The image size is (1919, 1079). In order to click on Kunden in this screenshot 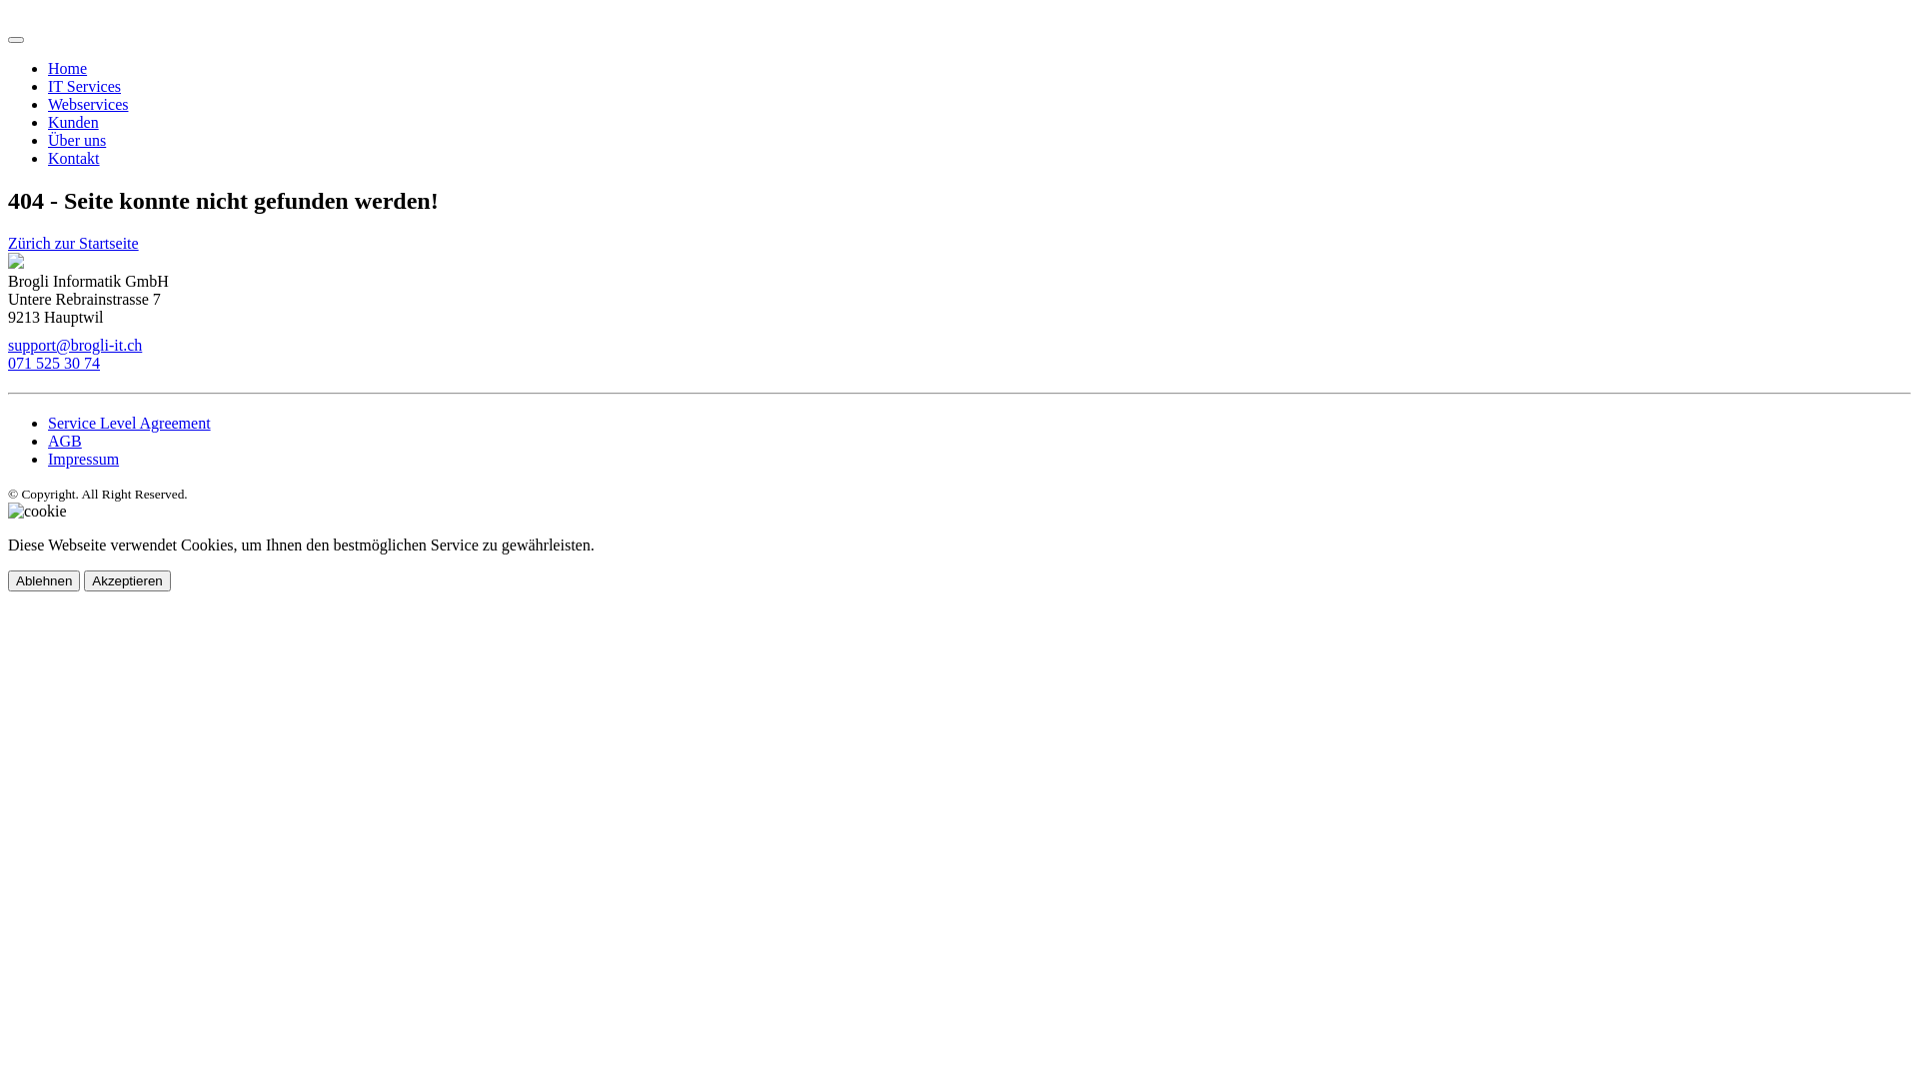, I will do `click(74, 122)`.